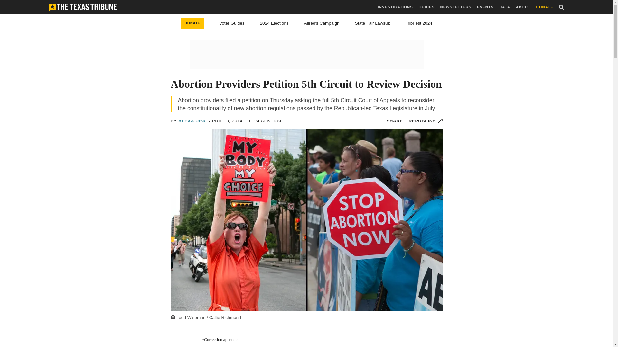 The height and width of the screenshot is (347, 618). Describe the element at coordinates (372, 23) in the screenshot. I see `State Fair Lawsuit` at that location.